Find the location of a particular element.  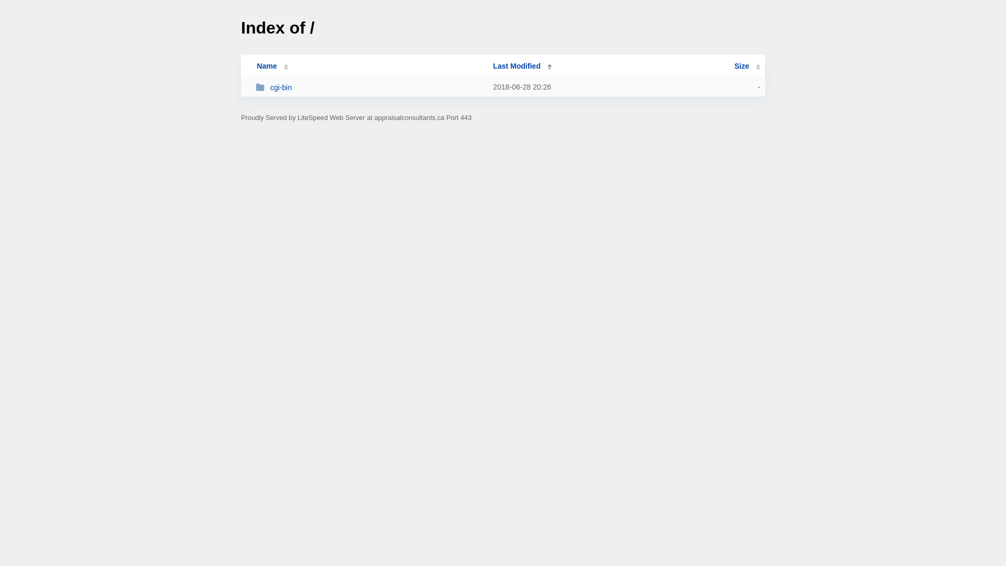

Name is located at coordinates (267, 66).